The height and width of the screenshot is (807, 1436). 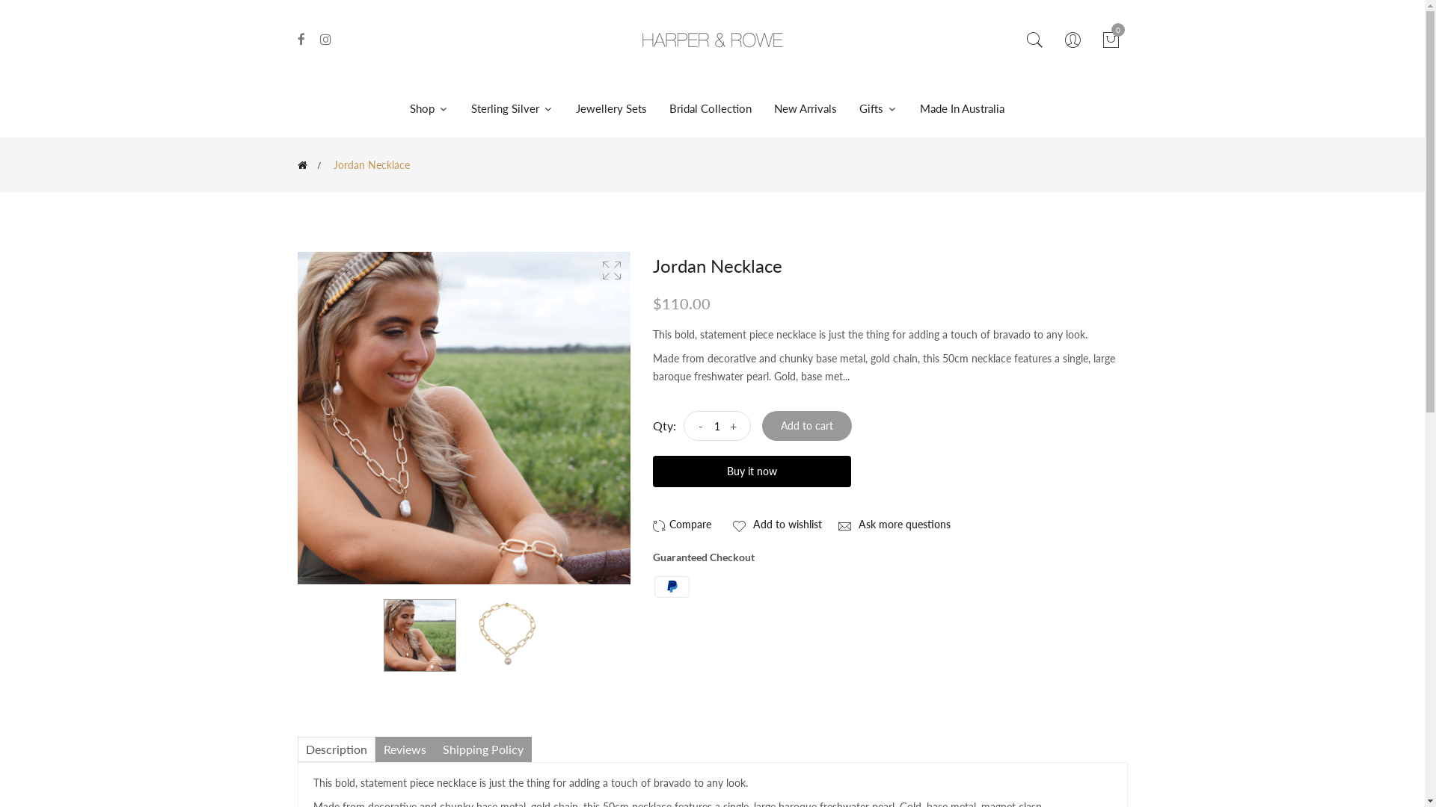 I want to click on New Arrivals, so click(x=806, y=109).